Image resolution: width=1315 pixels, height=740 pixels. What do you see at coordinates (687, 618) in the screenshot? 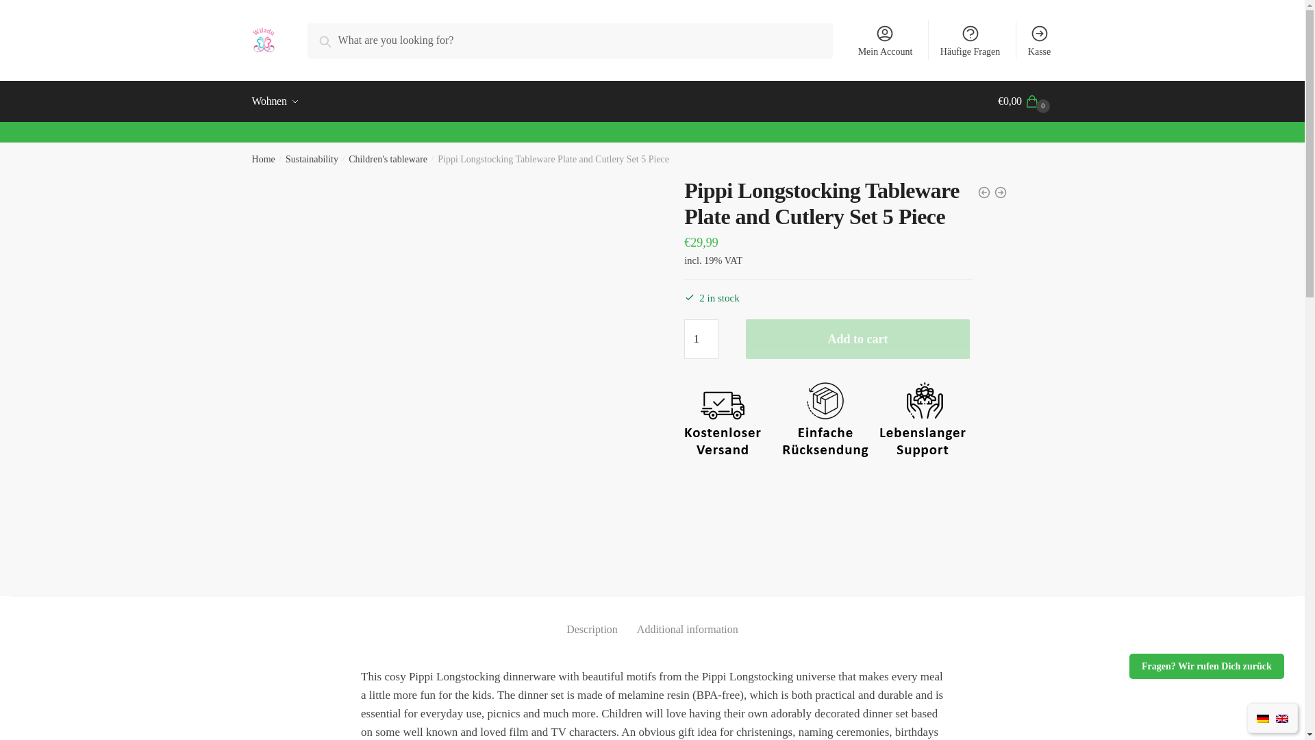
I see `Additional information` at bounding box center [687, 618].